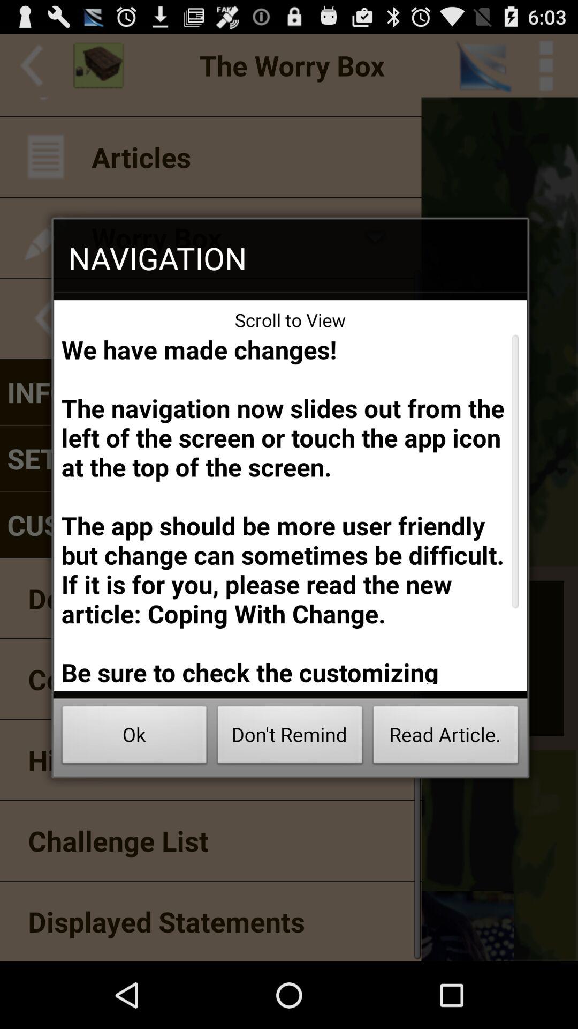  Describe the element at coordinates (290, 737) in the screenshot. I see `select icon next to read article. icon` at that location.